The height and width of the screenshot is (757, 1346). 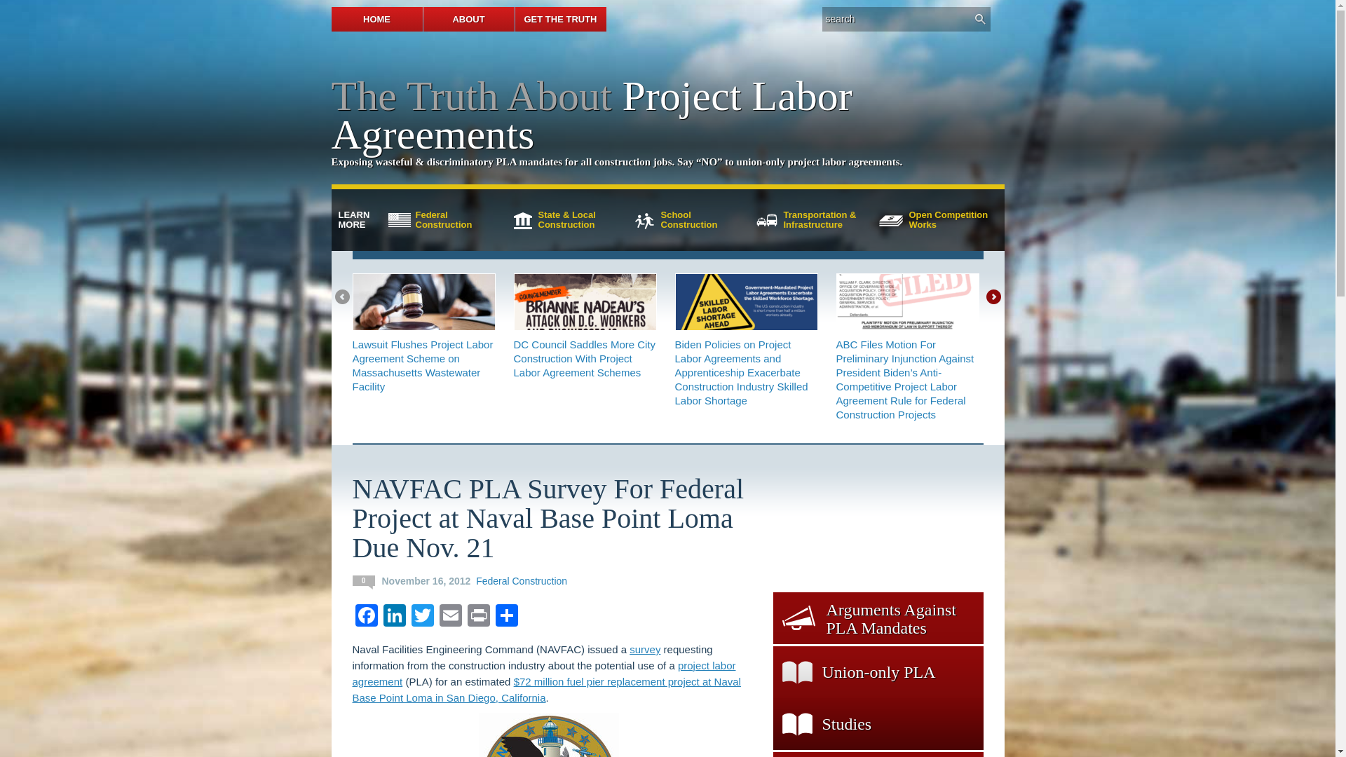 What do you see at coordinates (449, 220) in the screenshot?
I see `Open Competition Works` at bounding box center [449, 220].